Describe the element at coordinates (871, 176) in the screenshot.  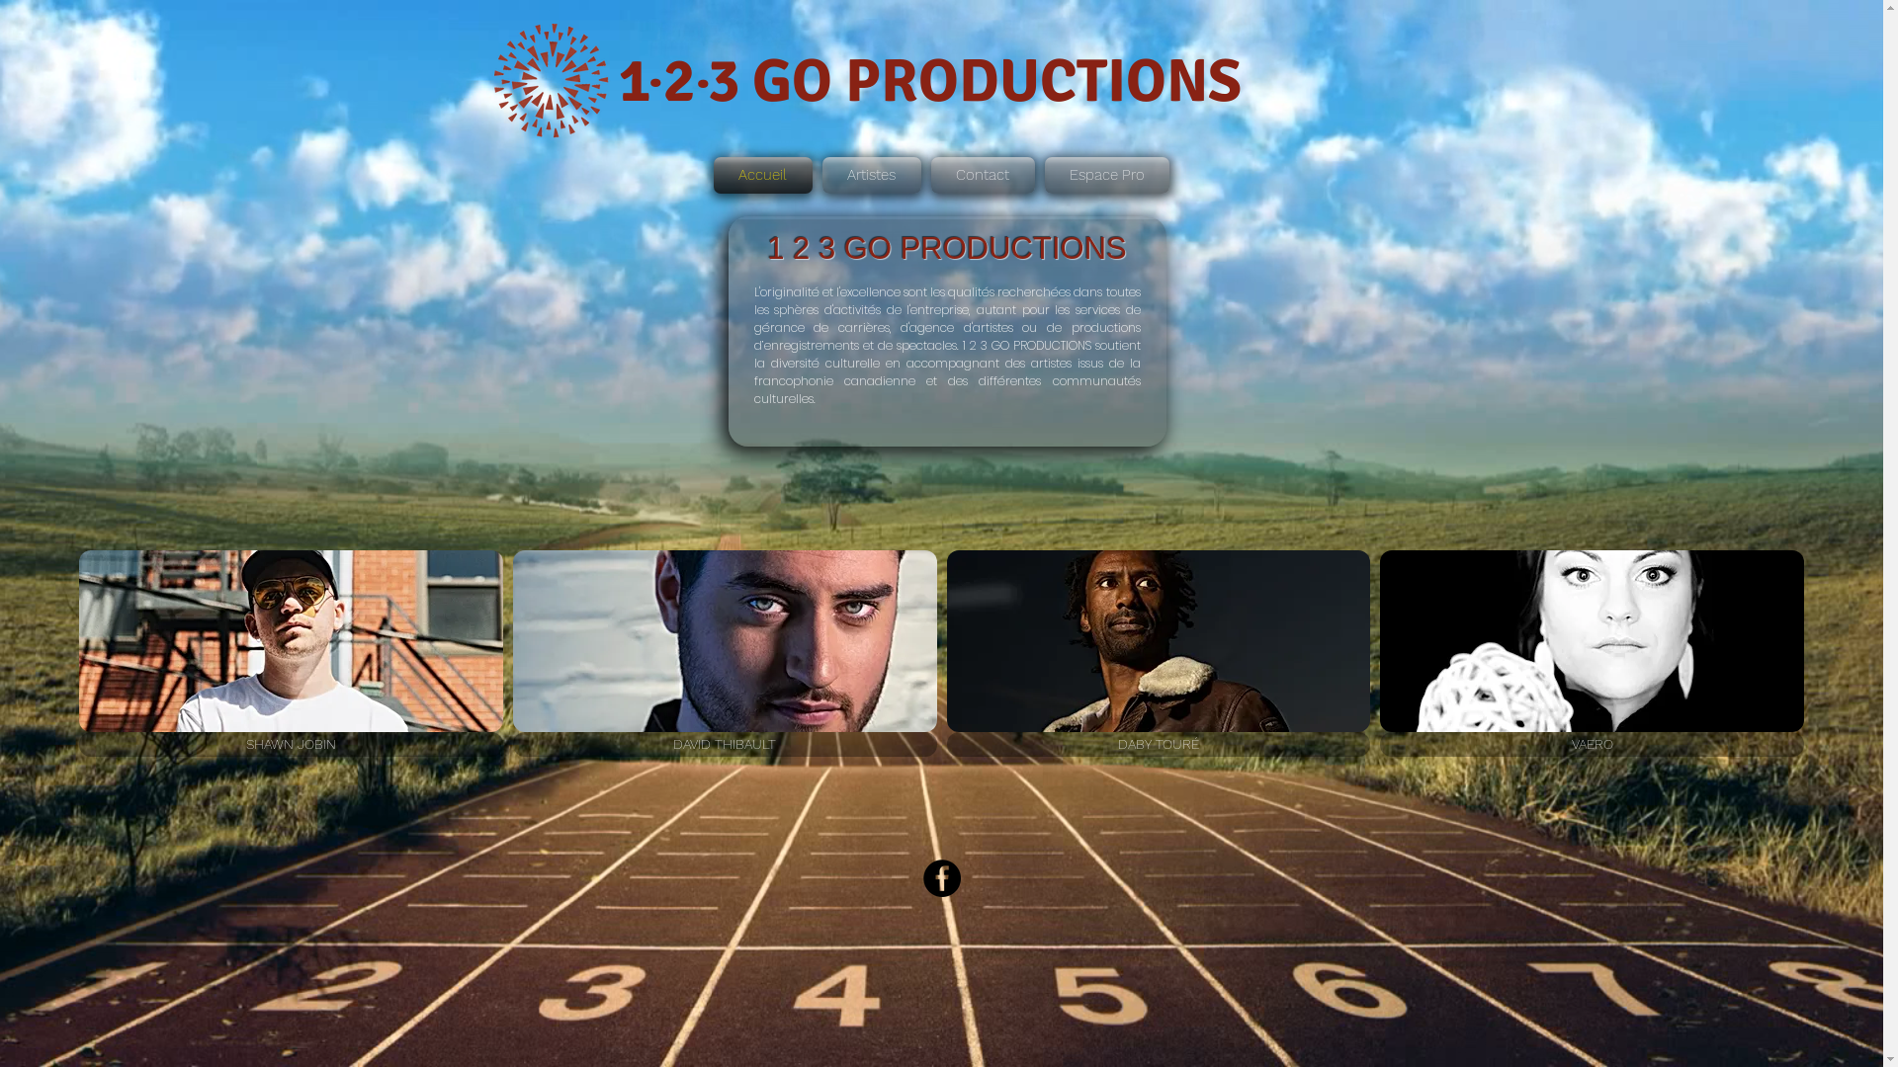
I see `Artistes` at that location.